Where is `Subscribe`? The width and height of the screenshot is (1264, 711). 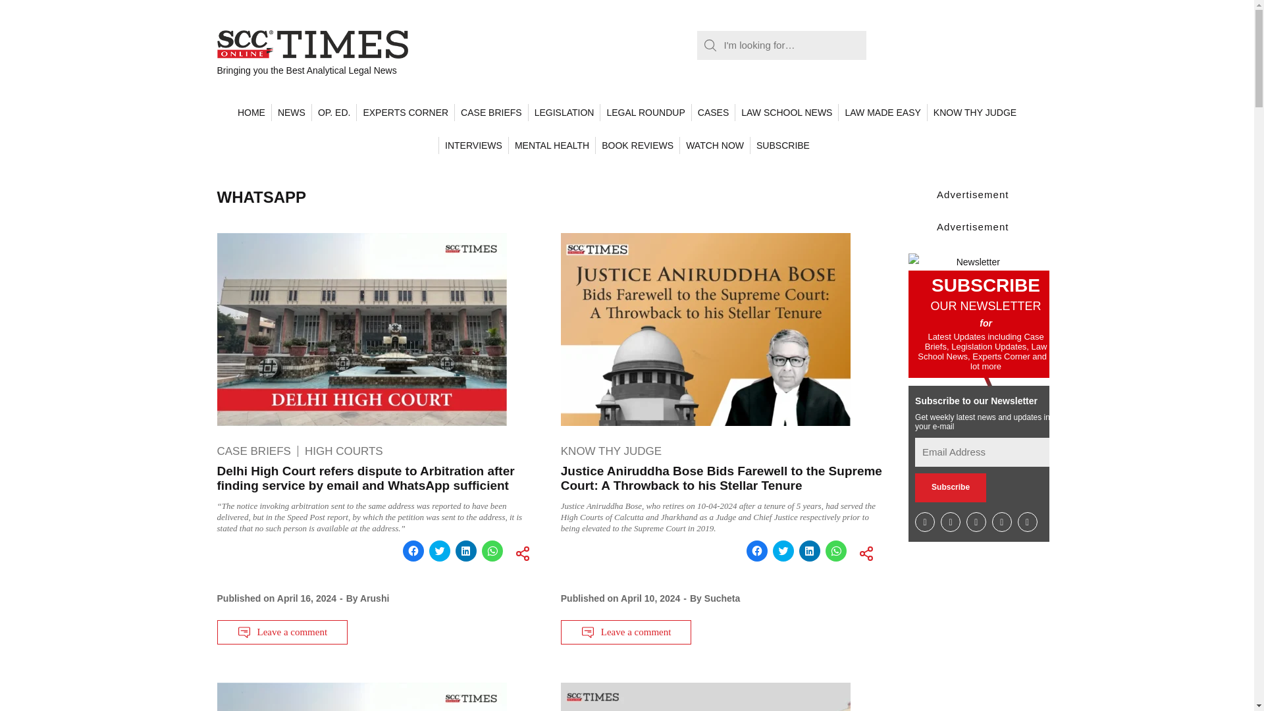
Subscribe is located at coordinates (951, 487).